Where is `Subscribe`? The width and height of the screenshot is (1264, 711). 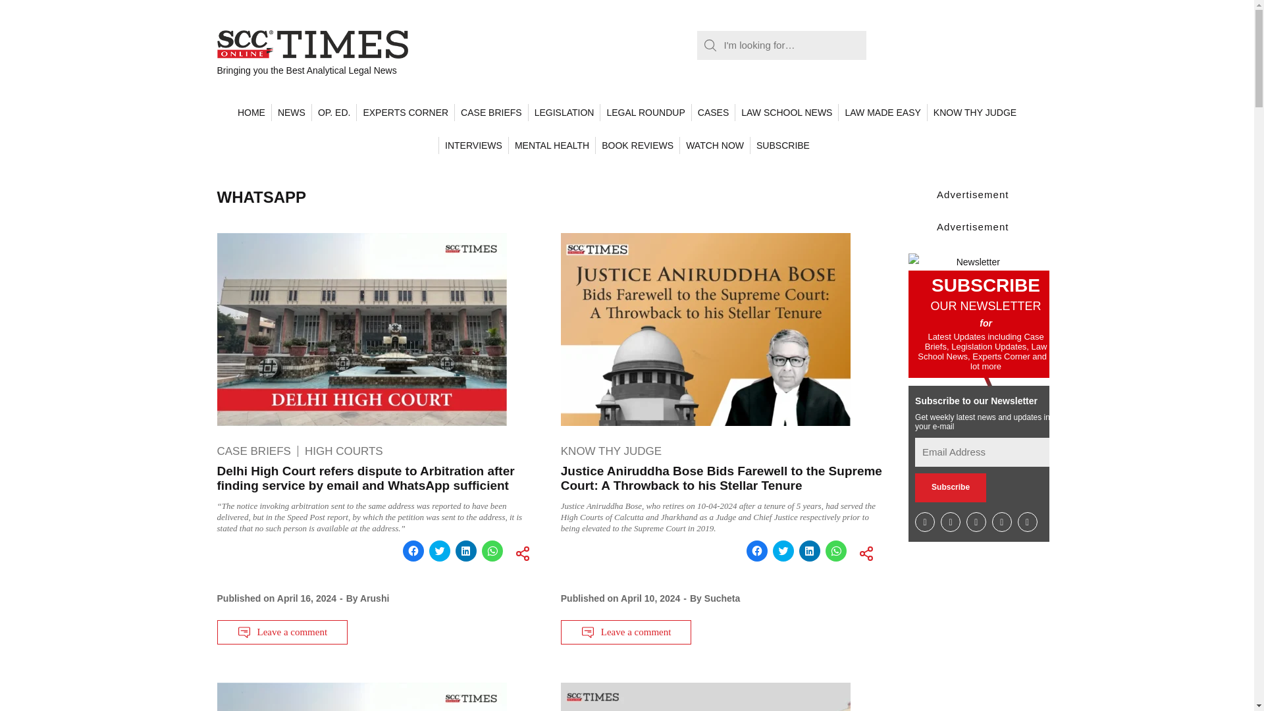
Subscribe is located at coordinates (951, 487).